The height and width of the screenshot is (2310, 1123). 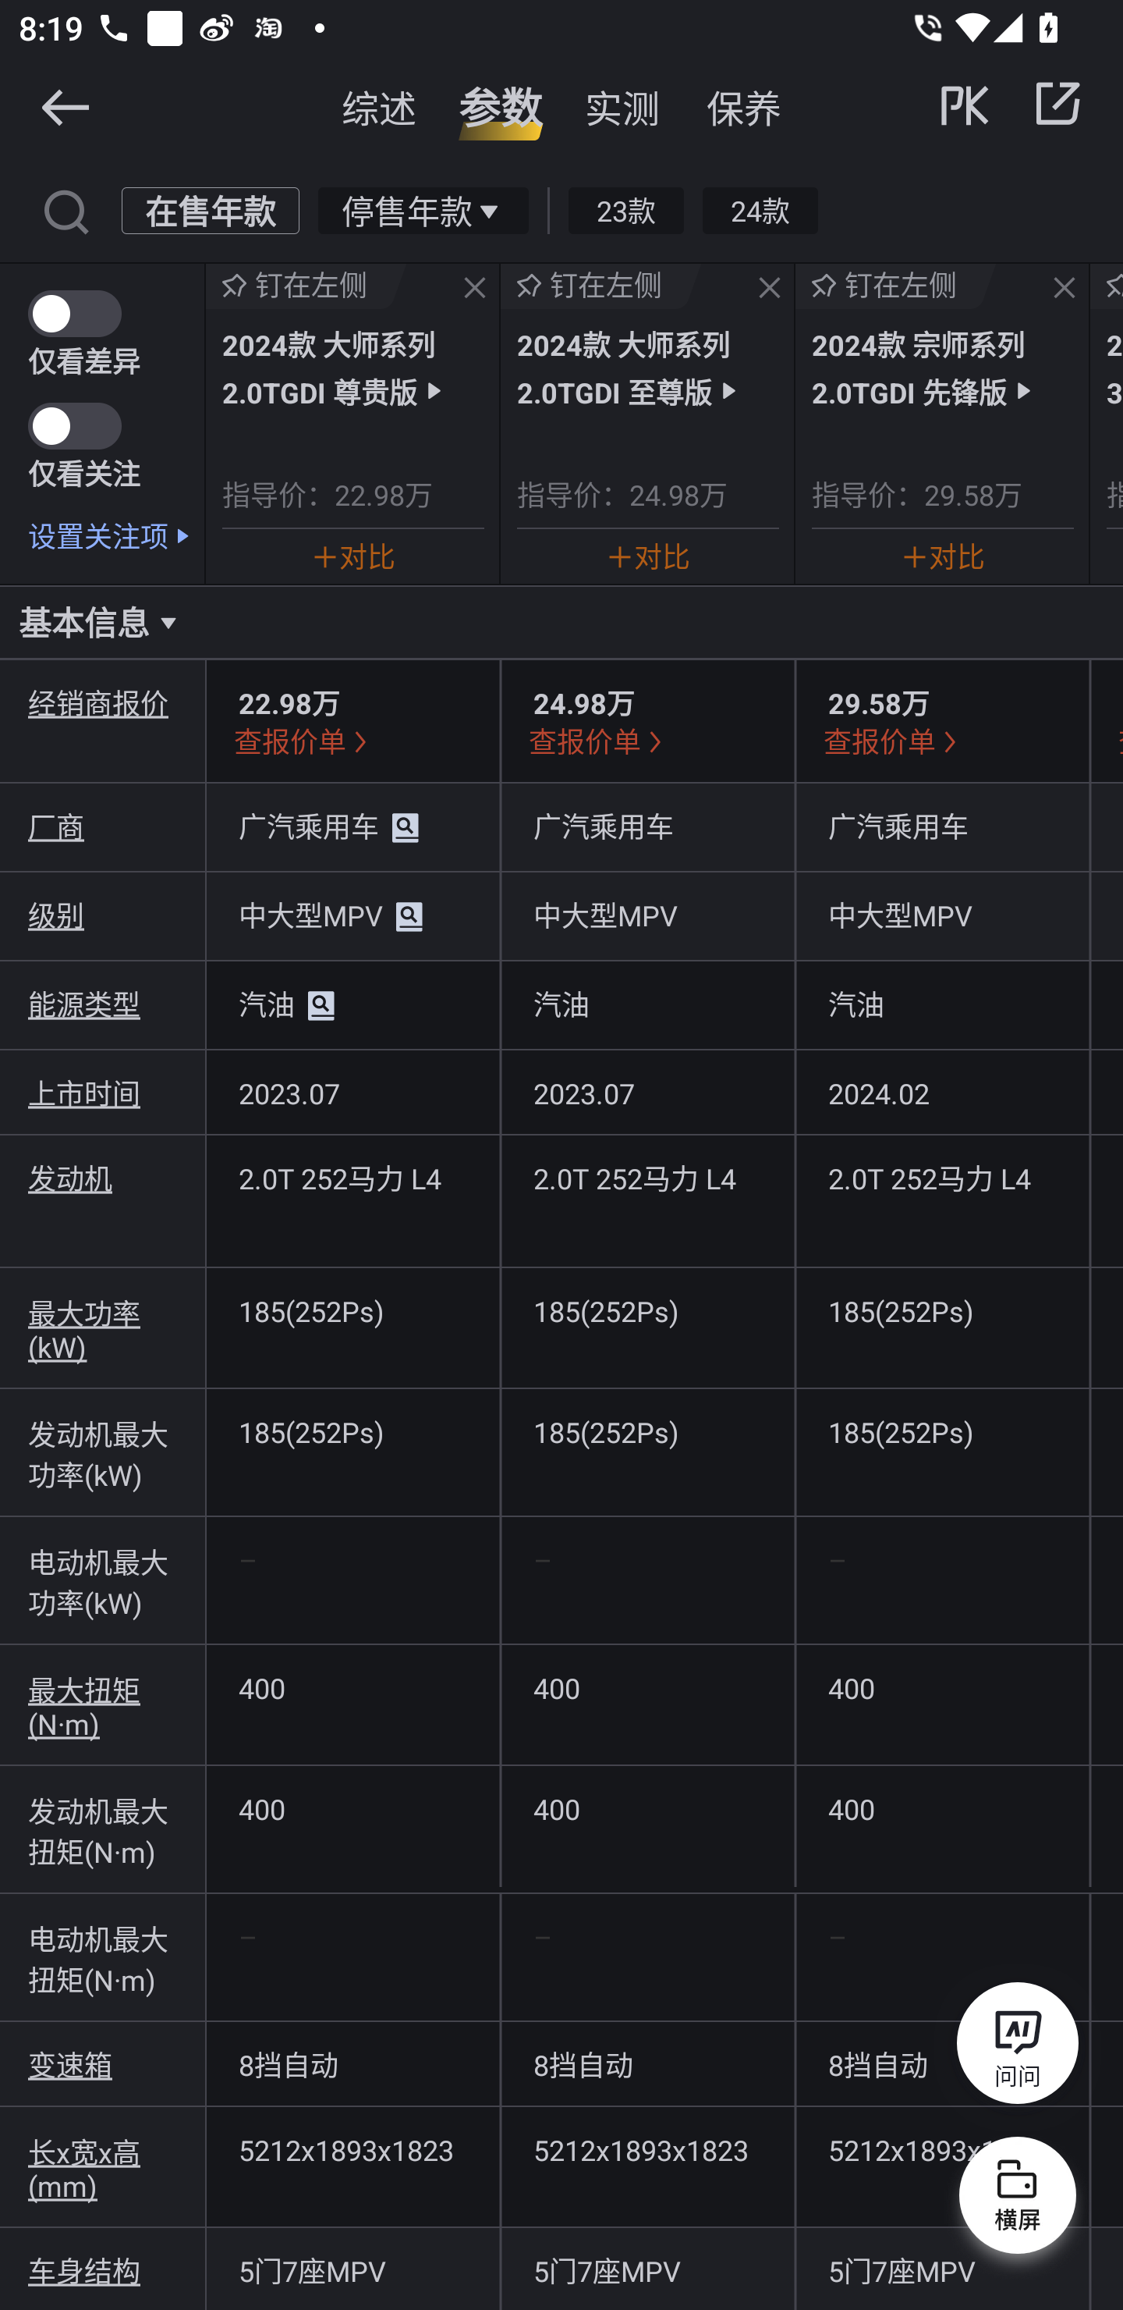 I want to click on 级别, so click(x=103, y=915).